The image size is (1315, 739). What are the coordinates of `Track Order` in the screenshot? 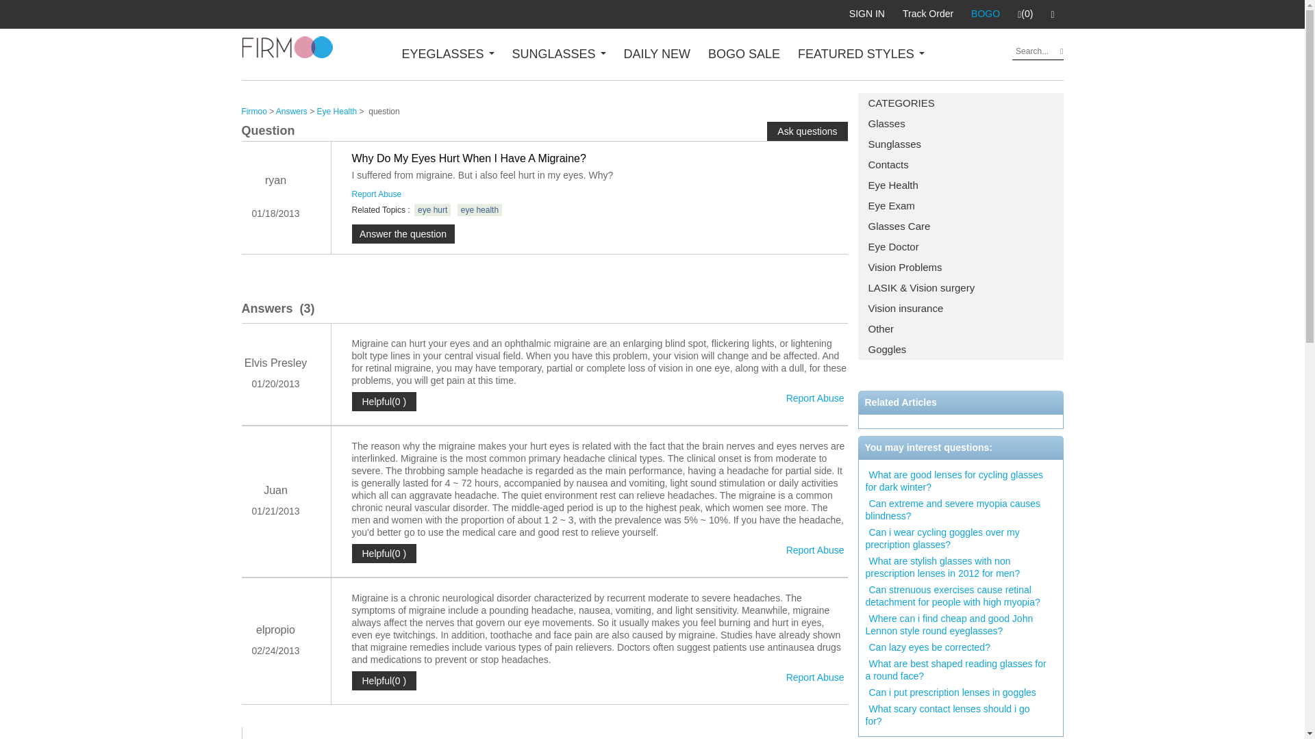 It's located at (928, 14).